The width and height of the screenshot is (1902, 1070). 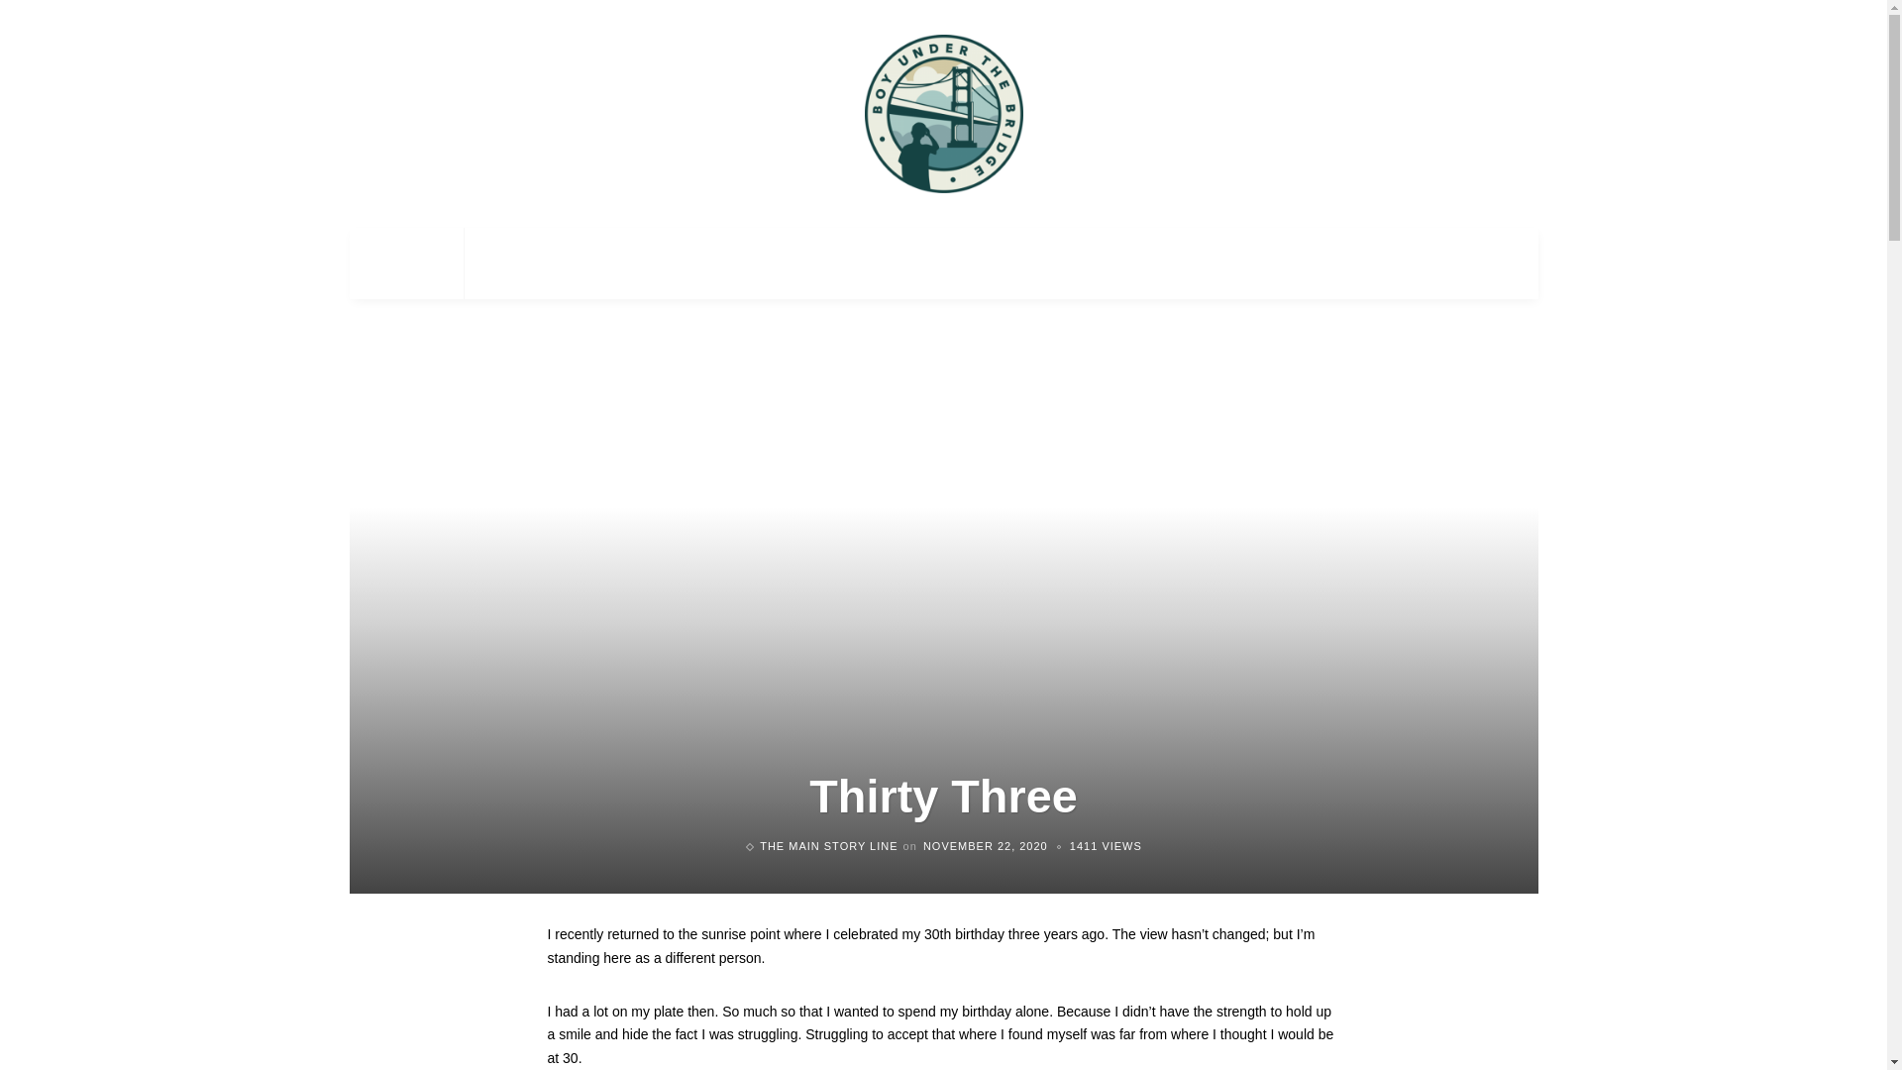 I want to click on ABOUT, so click(x=424, y=264).